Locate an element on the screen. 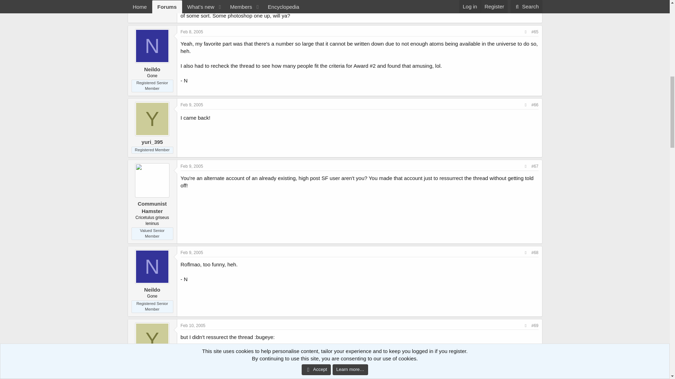  Feb 9, 2005 at 6:43 AM is located at coordinates (192, 105).